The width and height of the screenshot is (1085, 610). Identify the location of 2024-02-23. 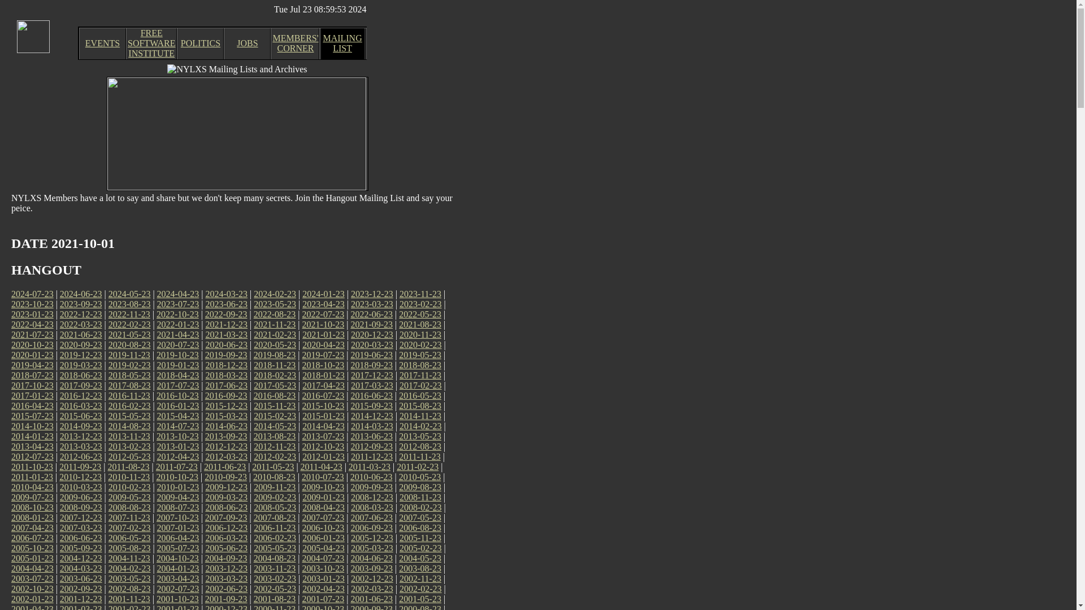
(275, 294).